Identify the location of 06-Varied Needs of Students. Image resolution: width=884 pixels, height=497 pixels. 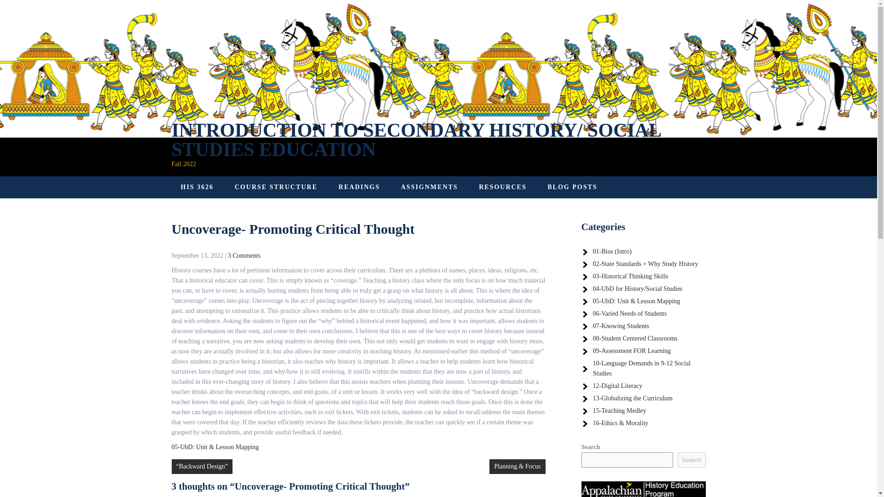
(630, 313).